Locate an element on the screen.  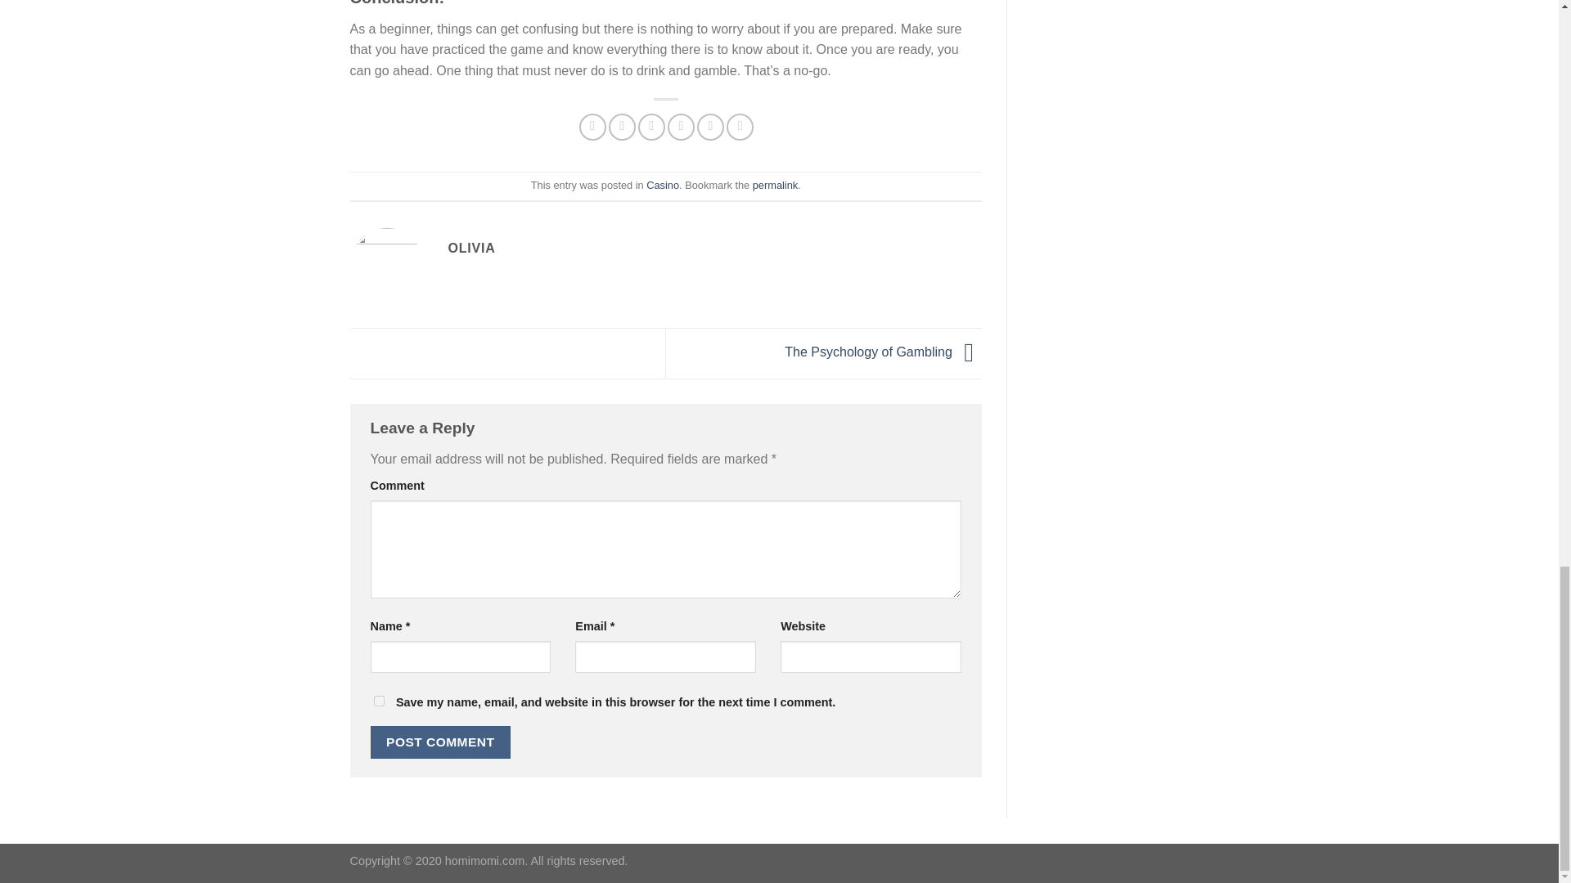
The Psychology of Gambling is located at coordinates (883, 352).